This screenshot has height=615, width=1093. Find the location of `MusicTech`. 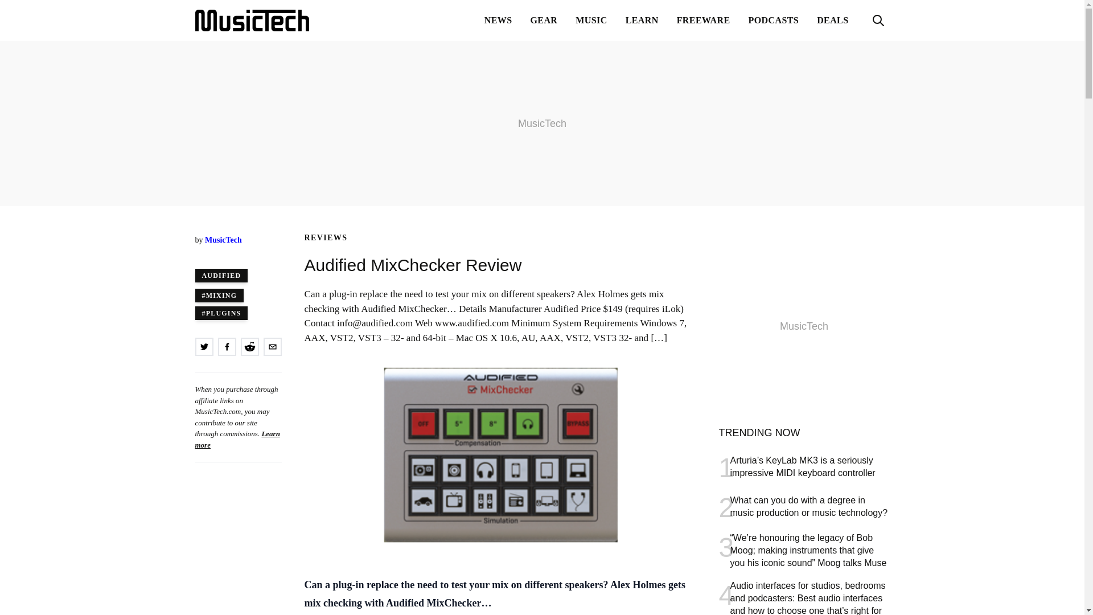

MusicTech is located at coordinates (251, 20).